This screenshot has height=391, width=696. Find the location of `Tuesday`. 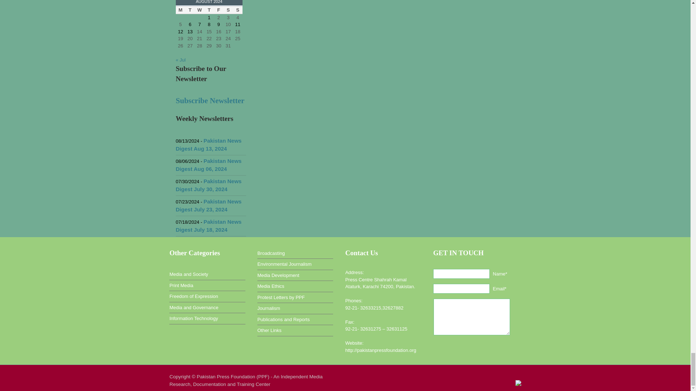

Tuesday is located at coordinates (190, 10).